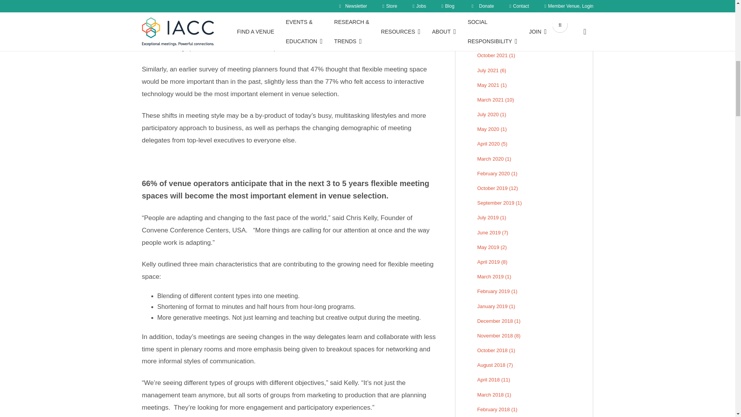 Image resolution: width=741 pixels, height=417 pixels. I want to click on Back to top, so click(719, 15).